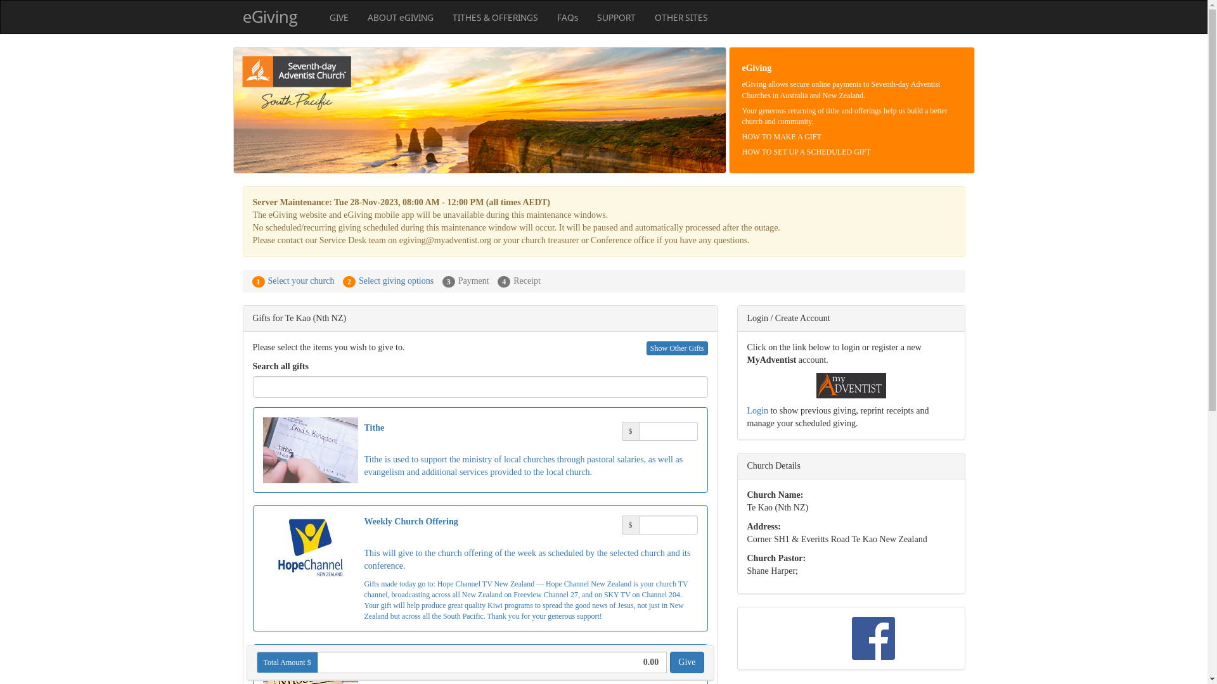 This screenshot has width=1217, height=684. Describe the element at coordinates (806, 152) in the screenshot. I see `HOW TO SET UP A SCHEDULED GIFT` at that location.